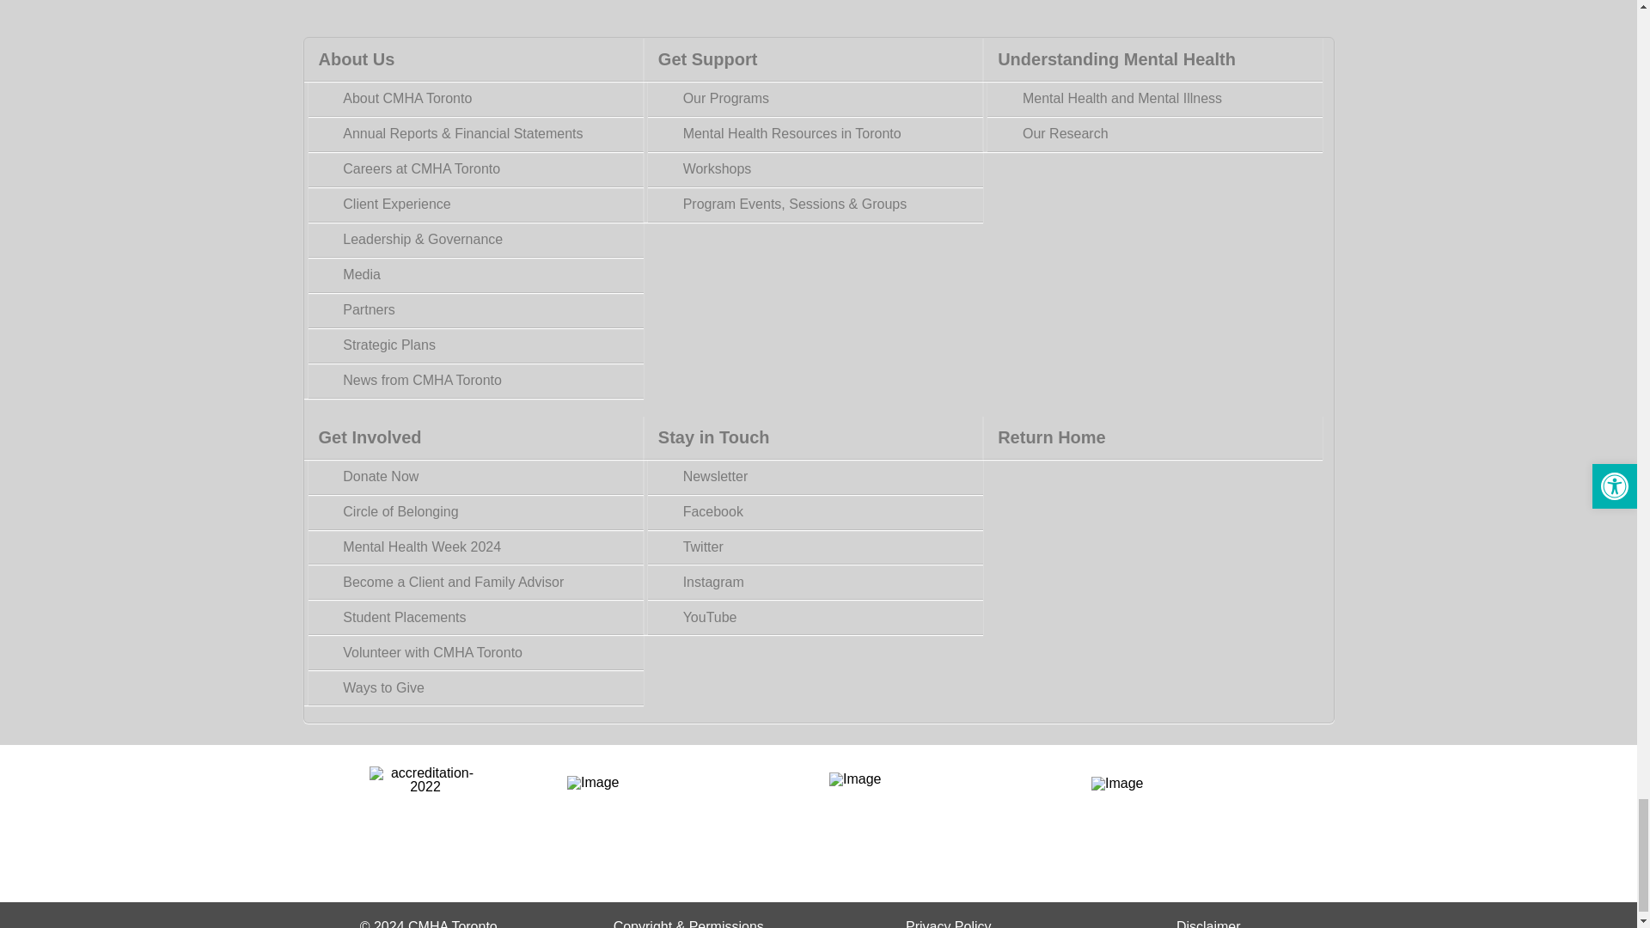 This screenshot has height=928, width=1650. I want to click on Privacy Policy, so click(949, 924).